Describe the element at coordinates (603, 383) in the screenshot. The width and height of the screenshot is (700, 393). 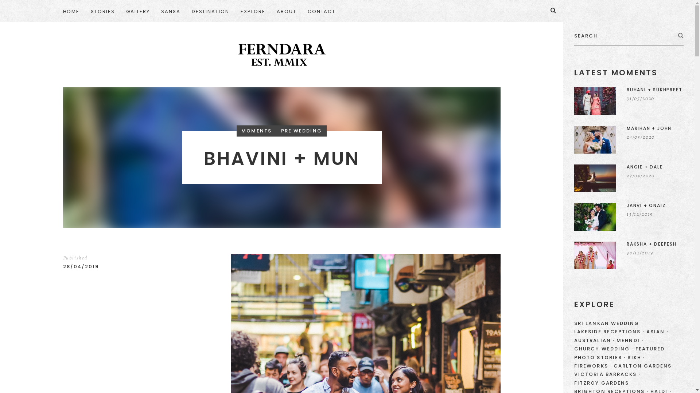
I see `FITZROY GARDENS` at that location.